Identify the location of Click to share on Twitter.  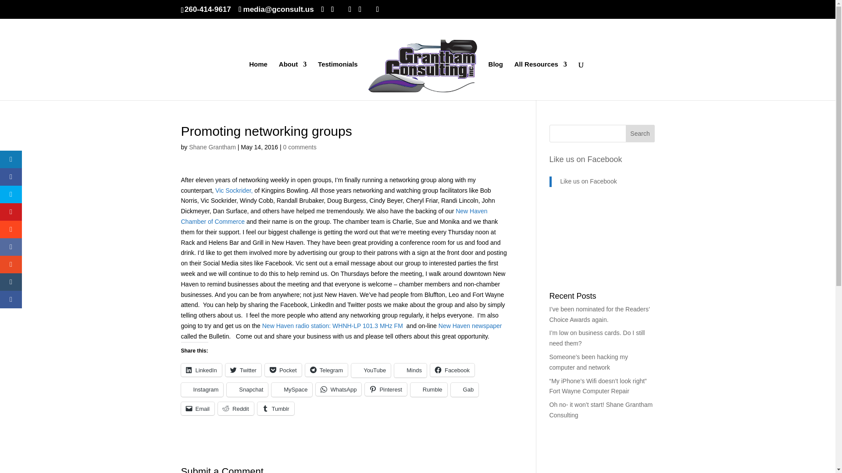
(243, 370).